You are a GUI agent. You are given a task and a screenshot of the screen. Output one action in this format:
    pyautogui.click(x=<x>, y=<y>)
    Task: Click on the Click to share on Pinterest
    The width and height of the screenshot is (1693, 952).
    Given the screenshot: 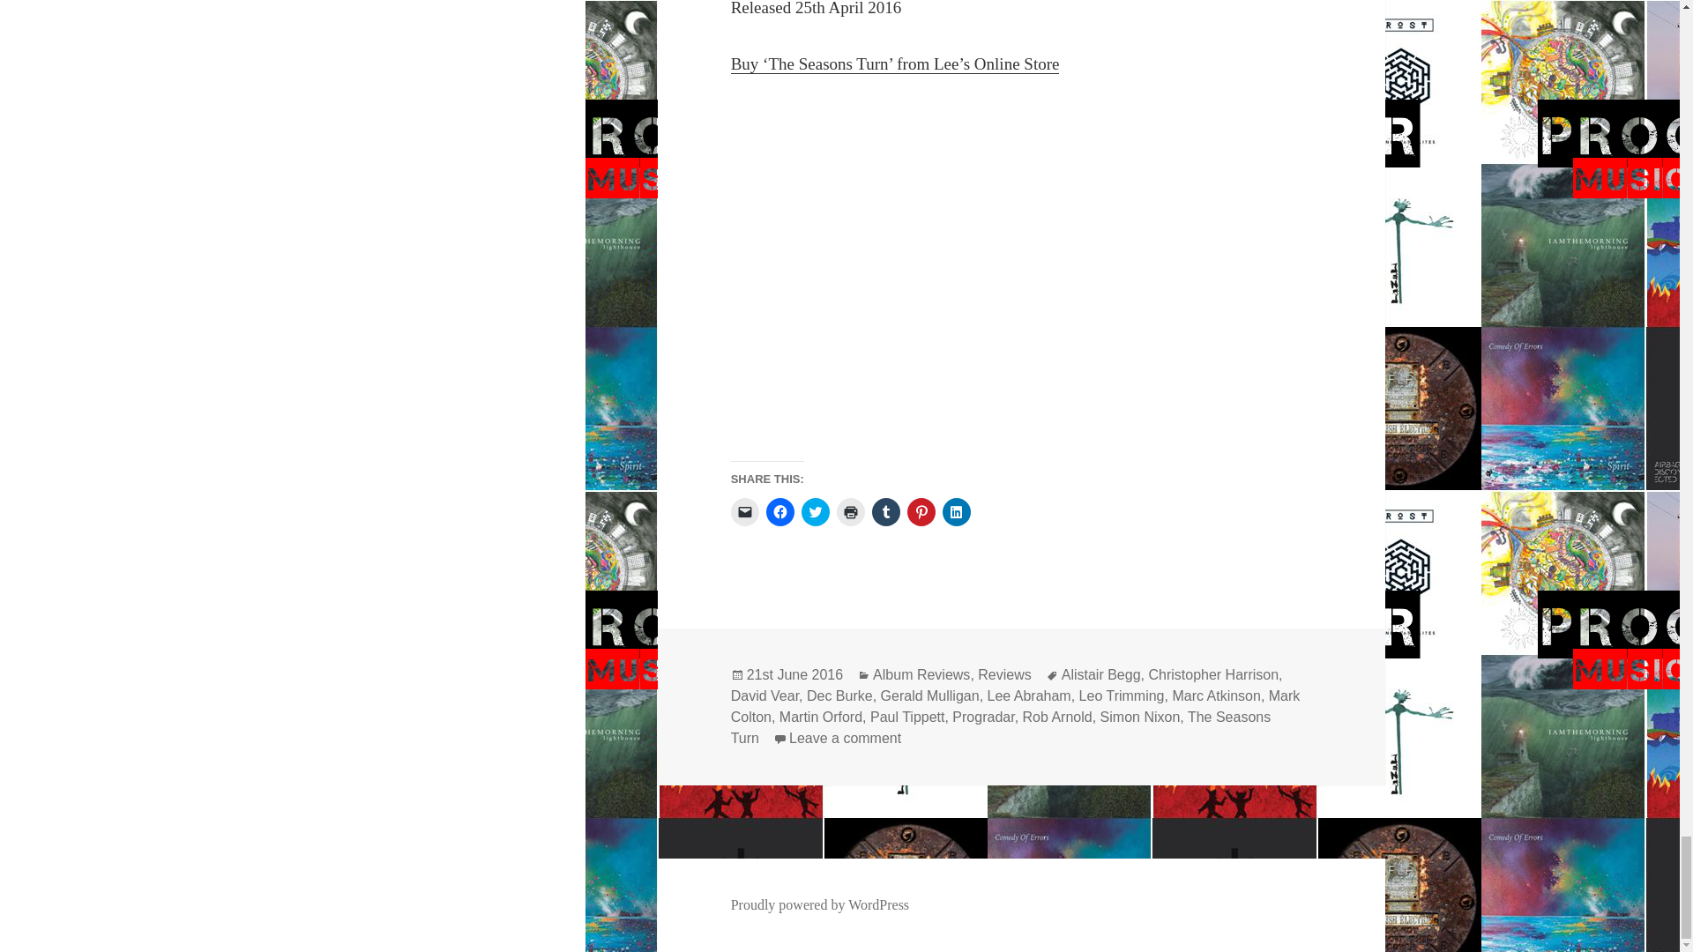 What is the action you would take?
    pyautogui.click(x=921, y=511)
    